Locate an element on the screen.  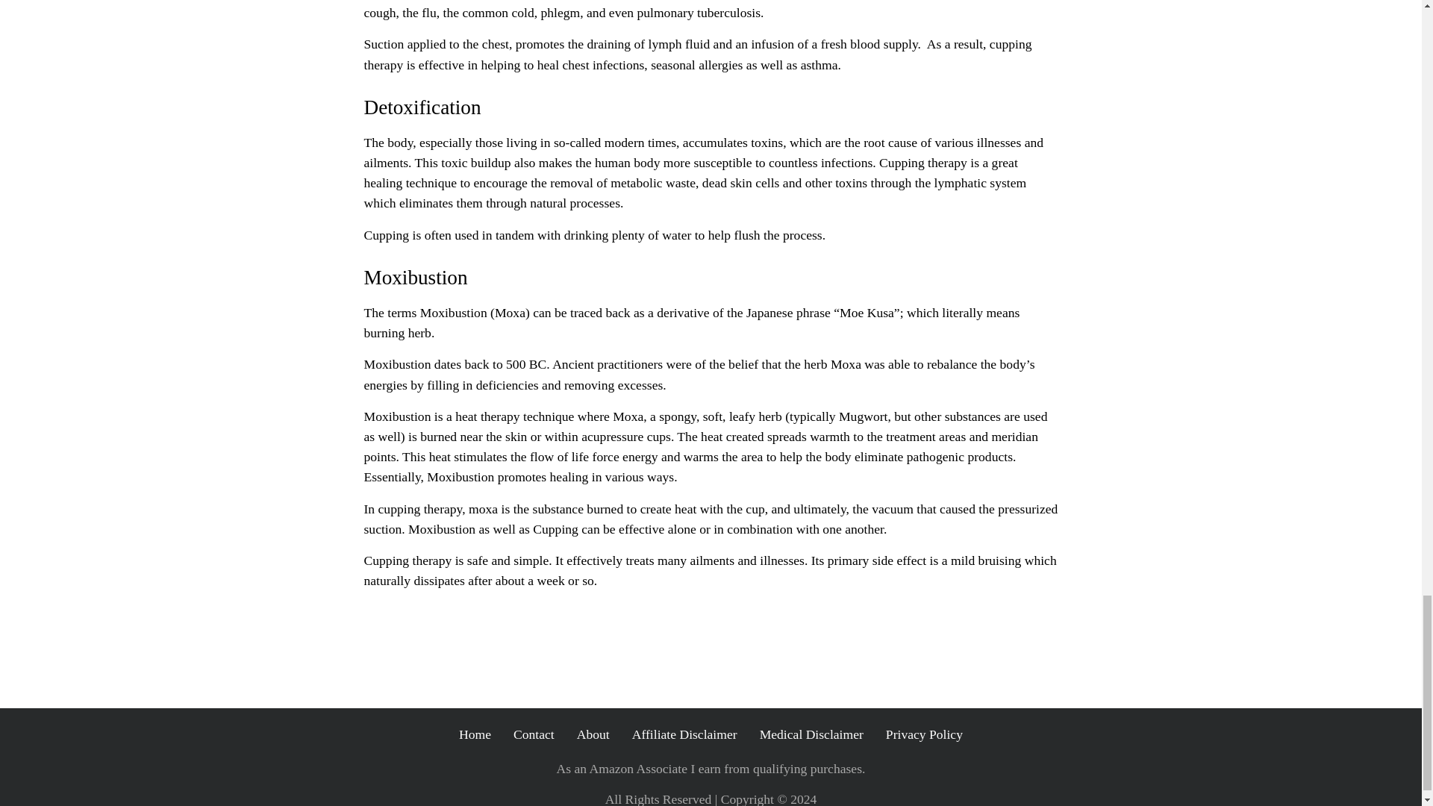
Medical Disclaimer is located at coordinates (811, 734).